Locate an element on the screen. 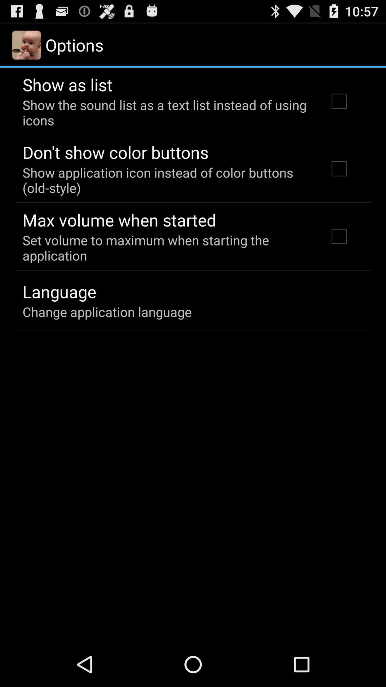 The width and height of the screenshot is (386, 687). turn on the item below the language app is located at coordinates (107, 312).